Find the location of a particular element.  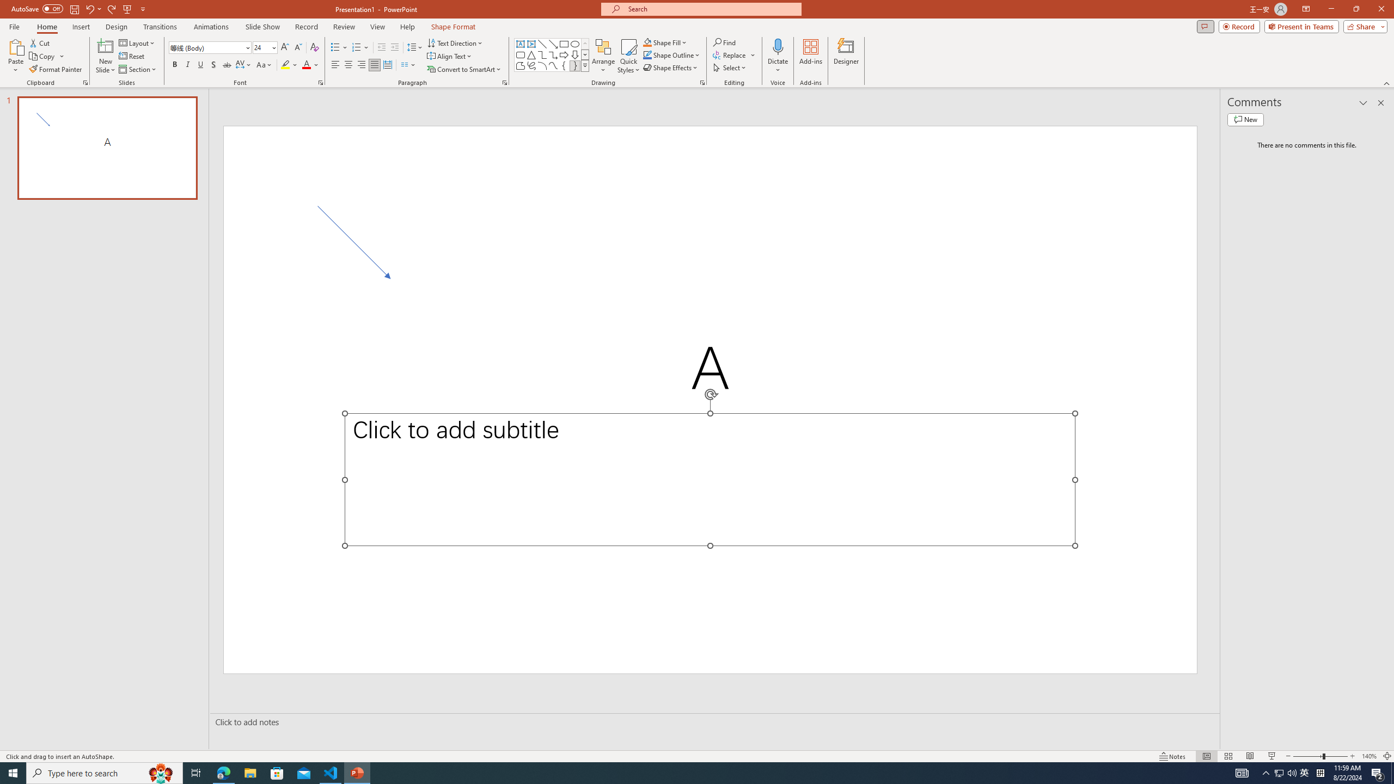

Arrow: Down is located at coordinates (575, 54).